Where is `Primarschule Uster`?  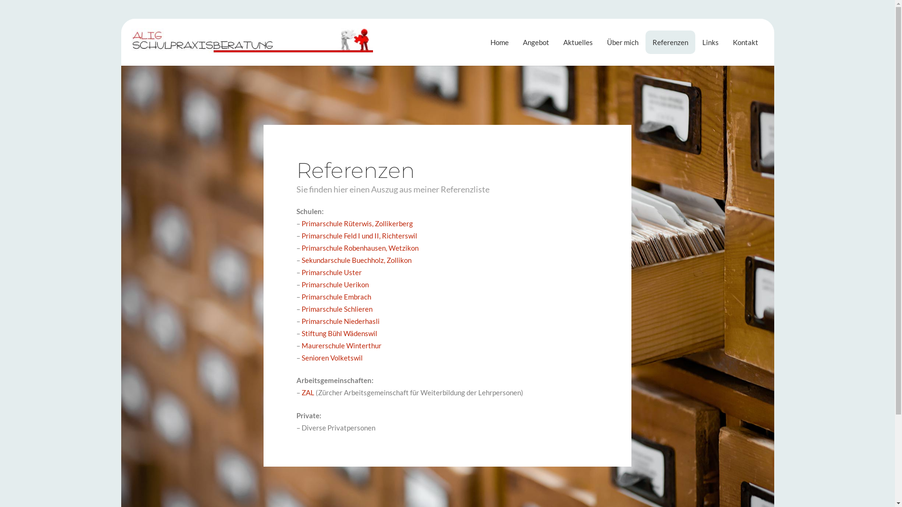 Primarschule Uster is located at coordinates (332, 272).